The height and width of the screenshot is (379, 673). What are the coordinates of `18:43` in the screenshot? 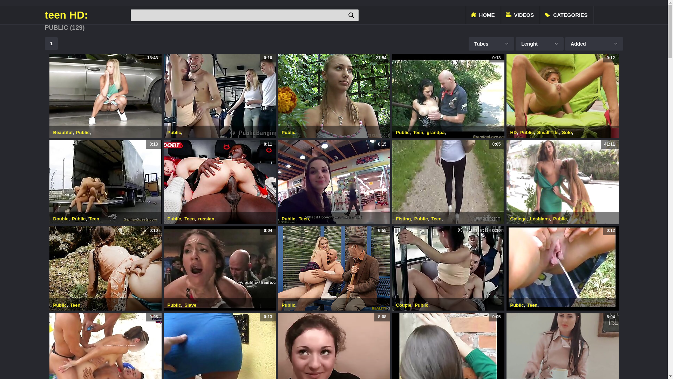 It's located at (105, 96).